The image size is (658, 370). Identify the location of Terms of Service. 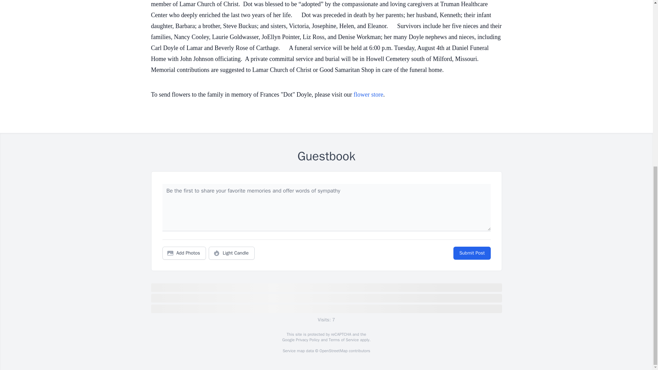
(343, 340).